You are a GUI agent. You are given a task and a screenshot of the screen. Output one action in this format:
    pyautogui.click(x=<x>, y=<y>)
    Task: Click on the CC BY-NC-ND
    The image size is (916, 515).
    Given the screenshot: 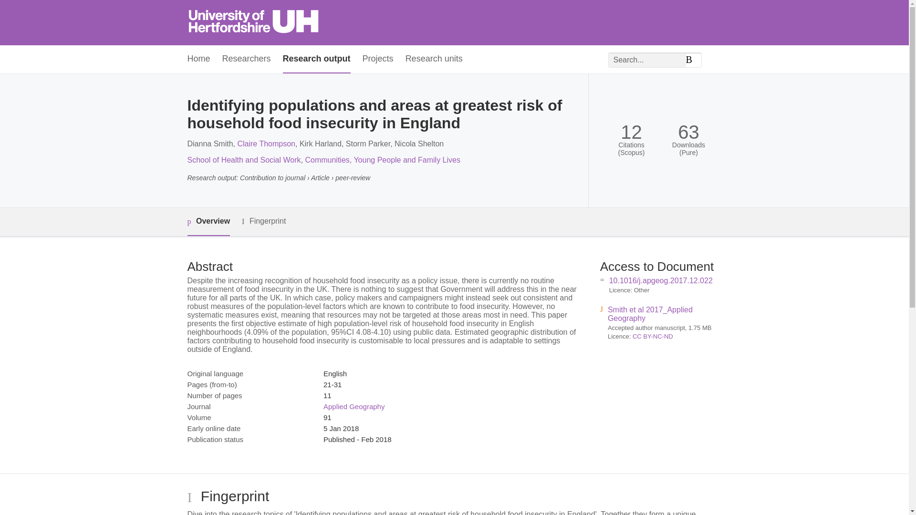 What is the action you would take?
    pyautogui.click(x=653, y=336)
    